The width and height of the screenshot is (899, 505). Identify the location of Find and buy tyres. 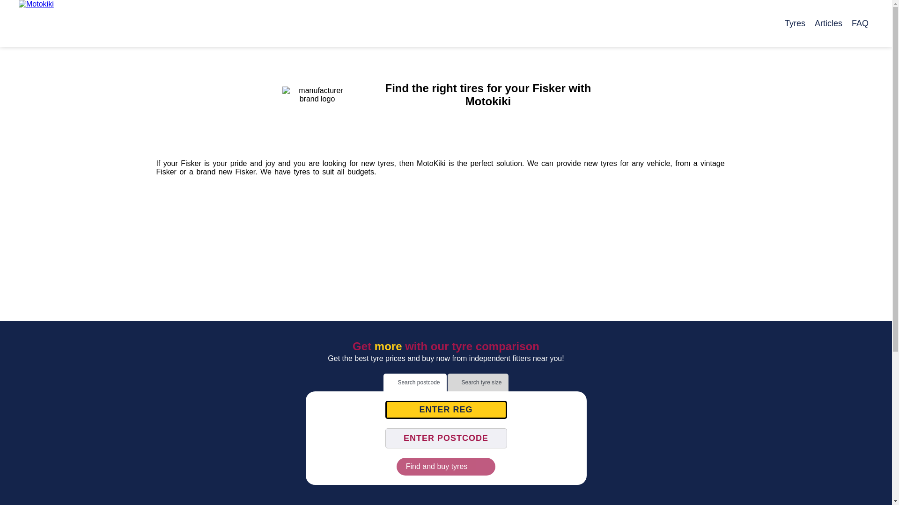
(446, 467).